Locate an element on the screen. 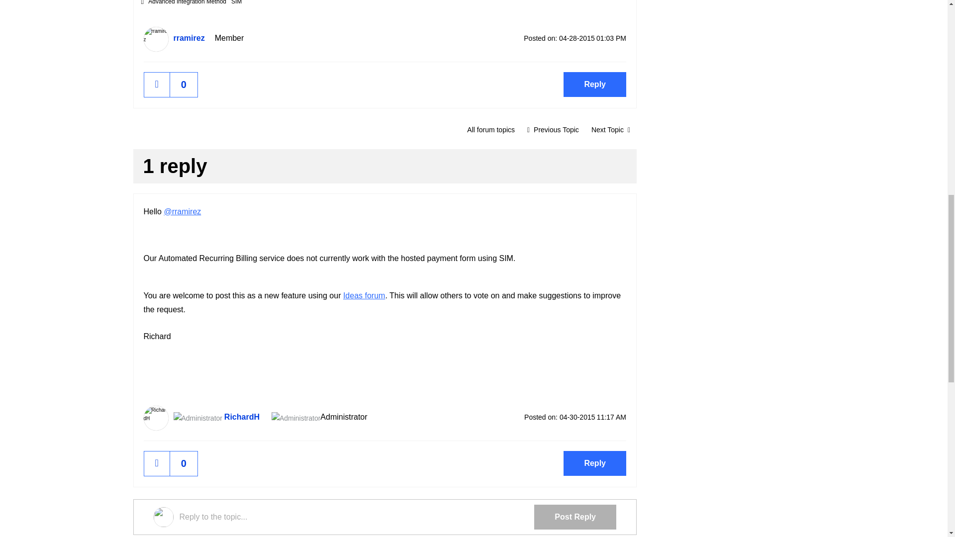 The width and height of the screenshot is (955, 537). Customer details n transaction details api is located at coordinates (553, 129).